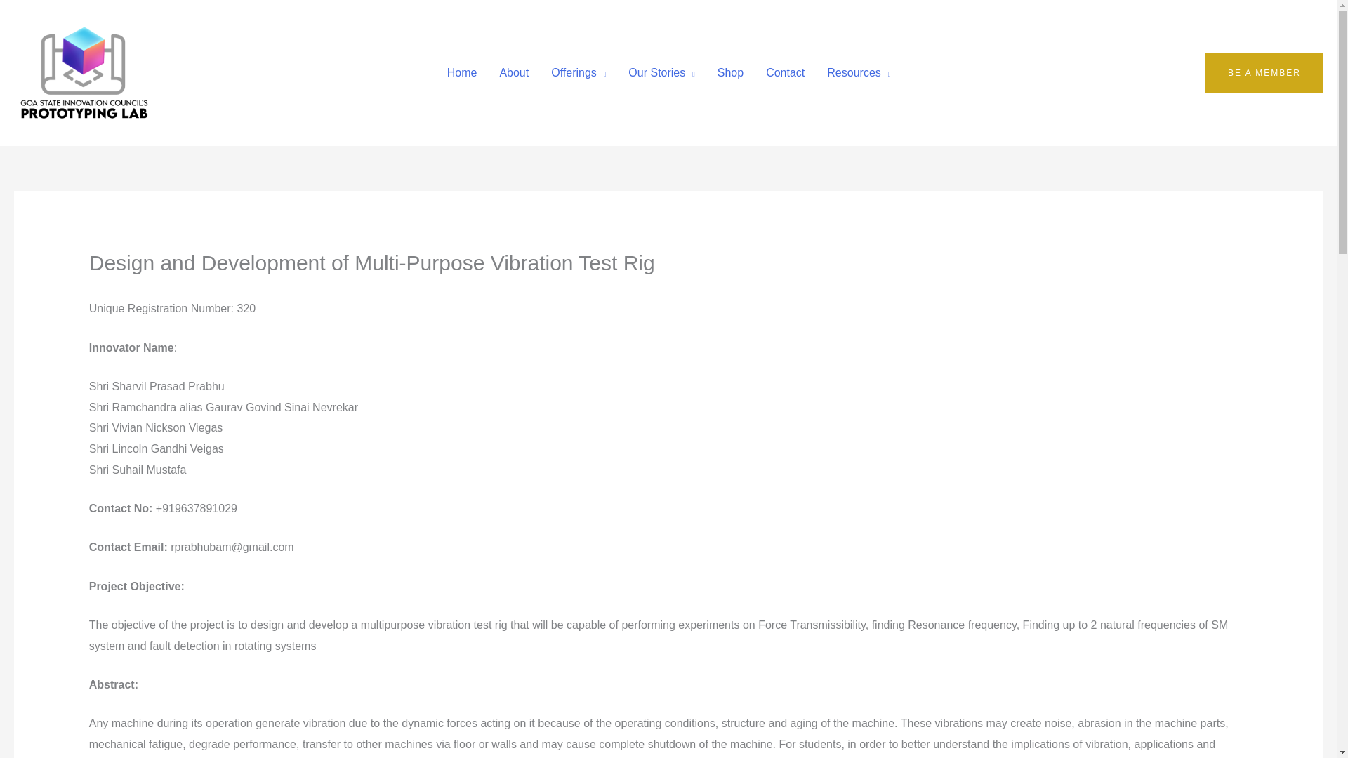 Image resolution: width=1348 pixels, height=758 pixels. Describe the element at coordinates (785, 72) in the screenshot. I see `Contact` at that location.